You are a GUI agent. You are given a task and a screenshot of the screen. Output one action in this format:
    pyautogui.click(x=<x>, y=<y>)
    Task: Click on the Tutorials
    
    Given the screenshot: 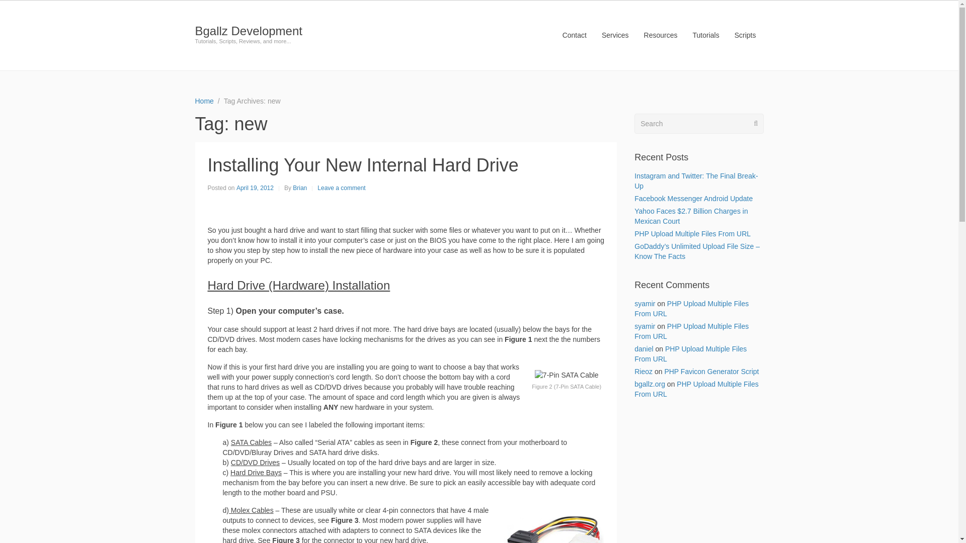 What is the action you would take?
    pyautogui.click(x=706, y=35)
    